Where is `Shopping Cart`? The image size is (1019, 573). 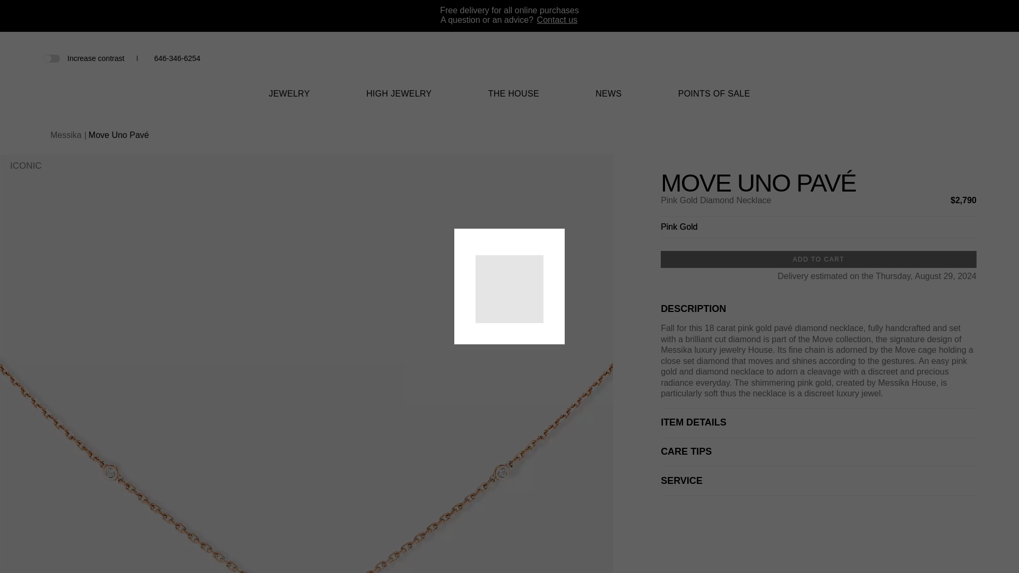
Shopping Cart is located at coordinates (952, 58).